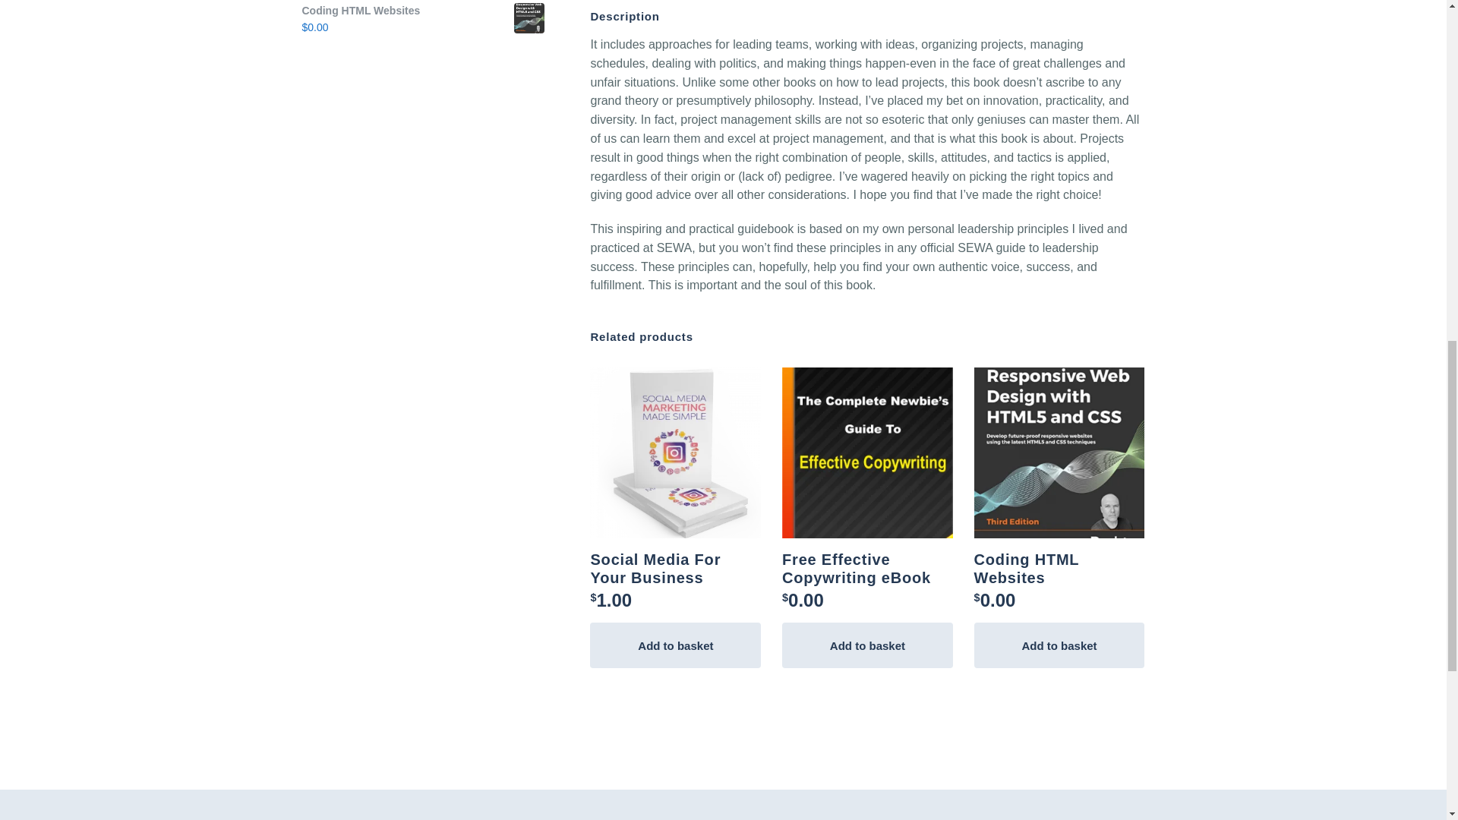  I want to click on Add to basket, so click(1059, 645).